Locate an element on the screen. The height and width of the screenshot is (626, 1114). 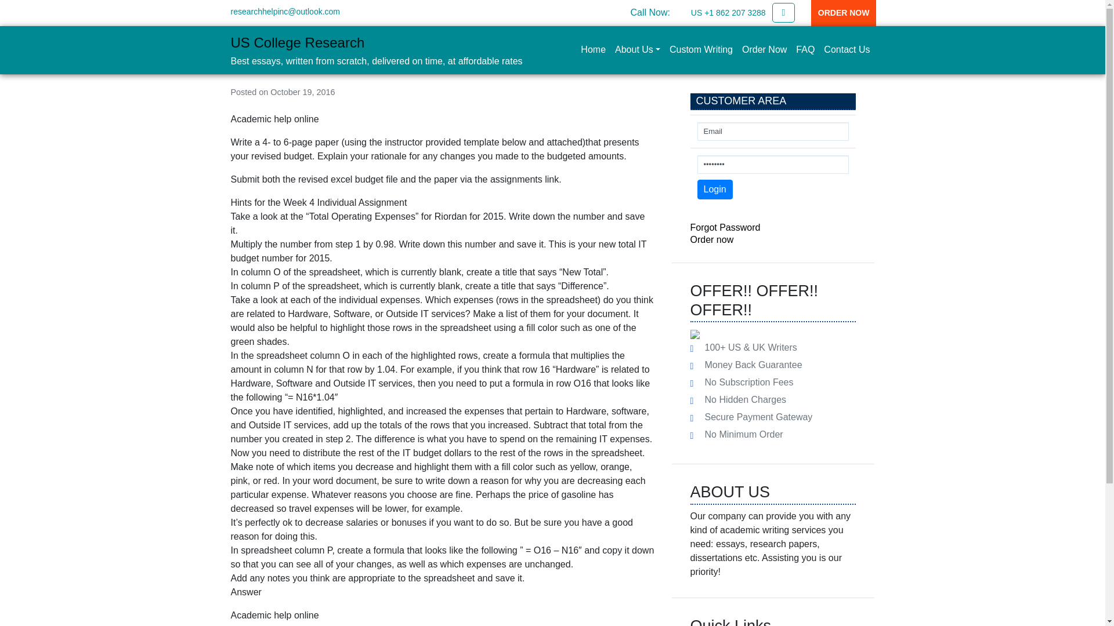
Forgot Password is located at coordinates (725, 227).